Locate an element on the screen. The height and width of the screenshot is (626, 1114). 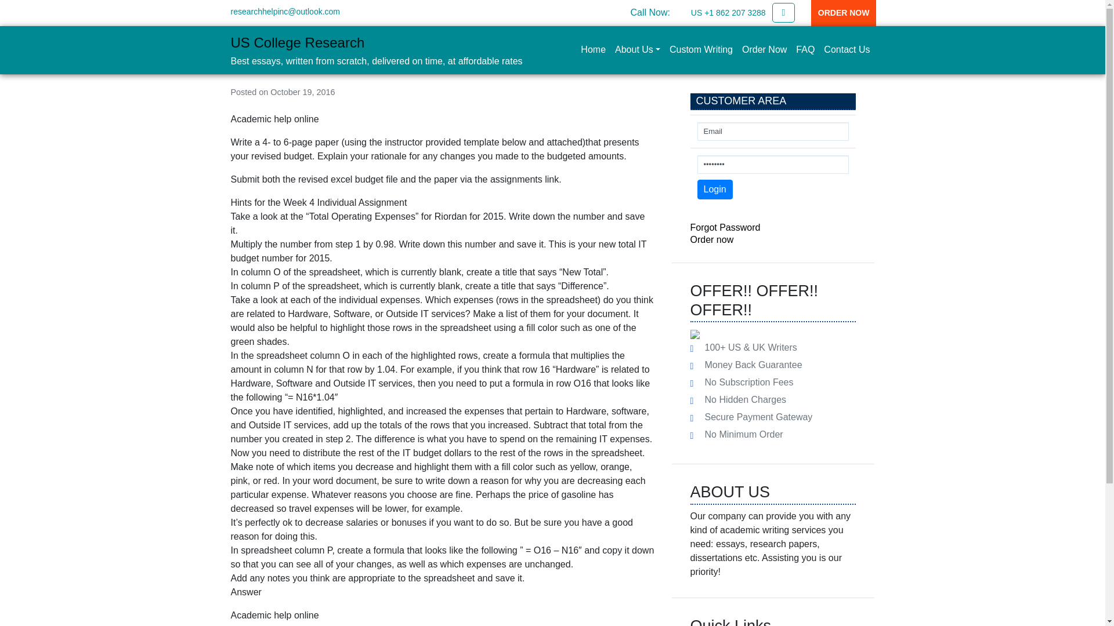
Forgot Password is located at coordinates (725, 227).